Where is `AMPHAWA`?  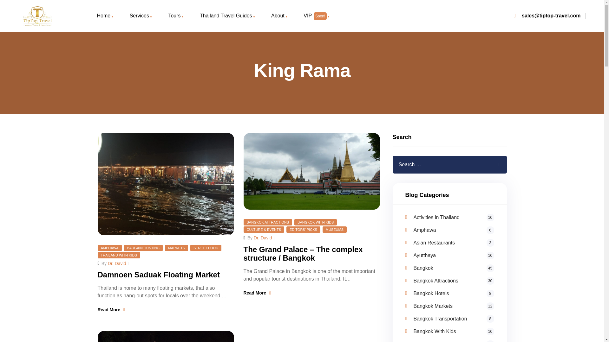 AMPHAWA is located at coordinates (110, 248).